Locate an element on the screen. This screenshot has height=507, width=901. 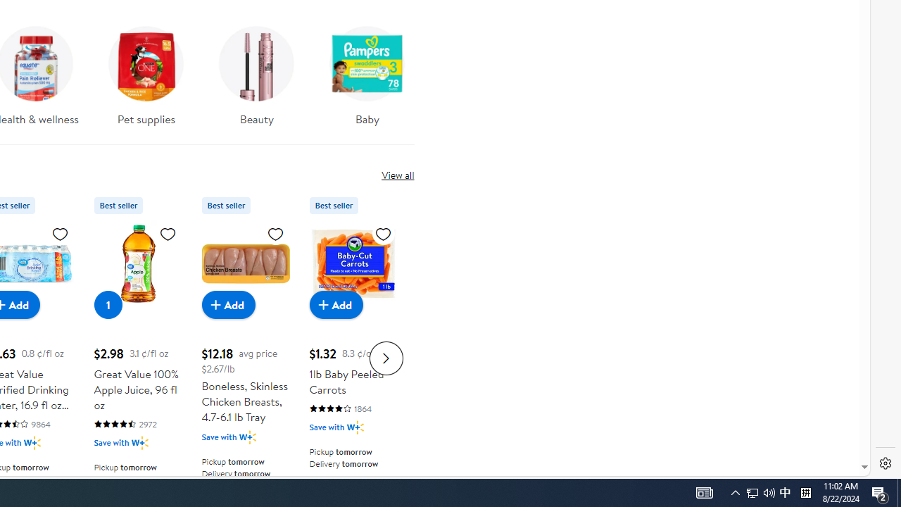
Great Value 100% Apple Juice, 96 fl oz is located at coordinates (138, 263).